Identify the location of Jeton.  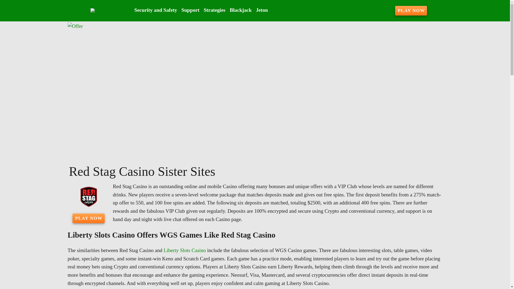
(262, 10).